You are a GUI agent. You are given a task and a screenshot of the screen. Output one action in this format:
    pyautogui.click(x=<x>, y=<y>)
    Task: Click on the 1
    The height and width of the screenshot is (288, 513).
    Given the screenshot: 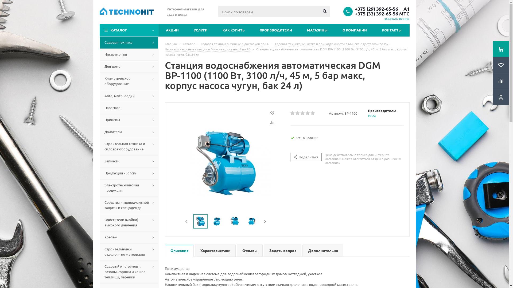 What is the action you would take?
    pyautogui.click(x=293, y=113)
    